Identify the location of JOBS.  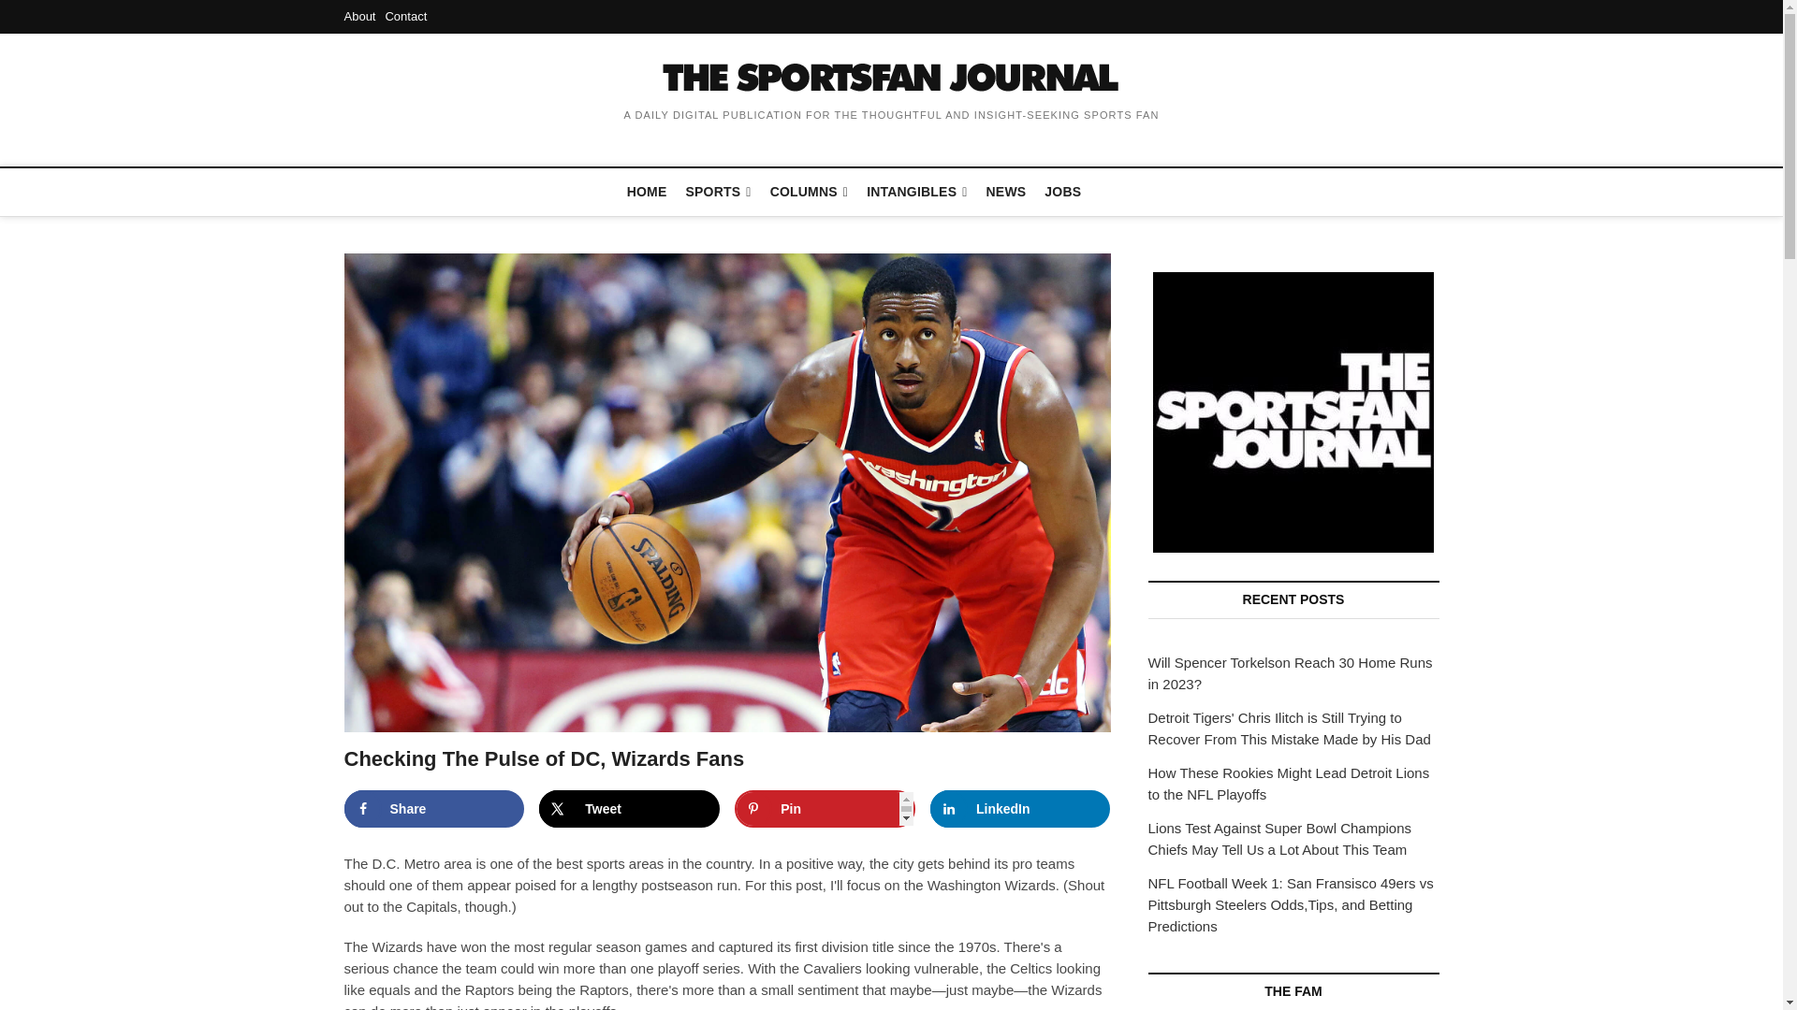
(1062, 192).